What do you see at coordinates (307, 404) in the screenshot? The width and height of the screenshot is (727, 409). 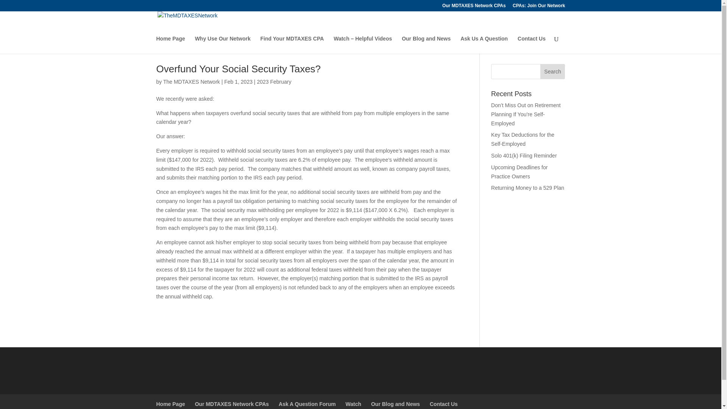 I see `Ask A Question Forum` at bounding box center [307, 404].